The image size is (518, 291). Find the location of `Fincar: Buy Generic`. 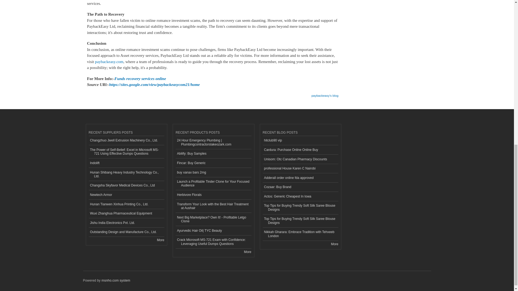

Fincar: Buy Generic is located at coordinates (213, 163).